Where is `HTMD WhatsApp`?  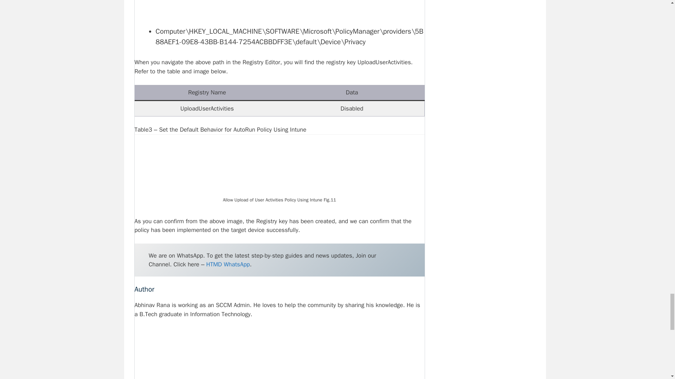 HTMD WhatsApp is located at coordinates (228, 264).